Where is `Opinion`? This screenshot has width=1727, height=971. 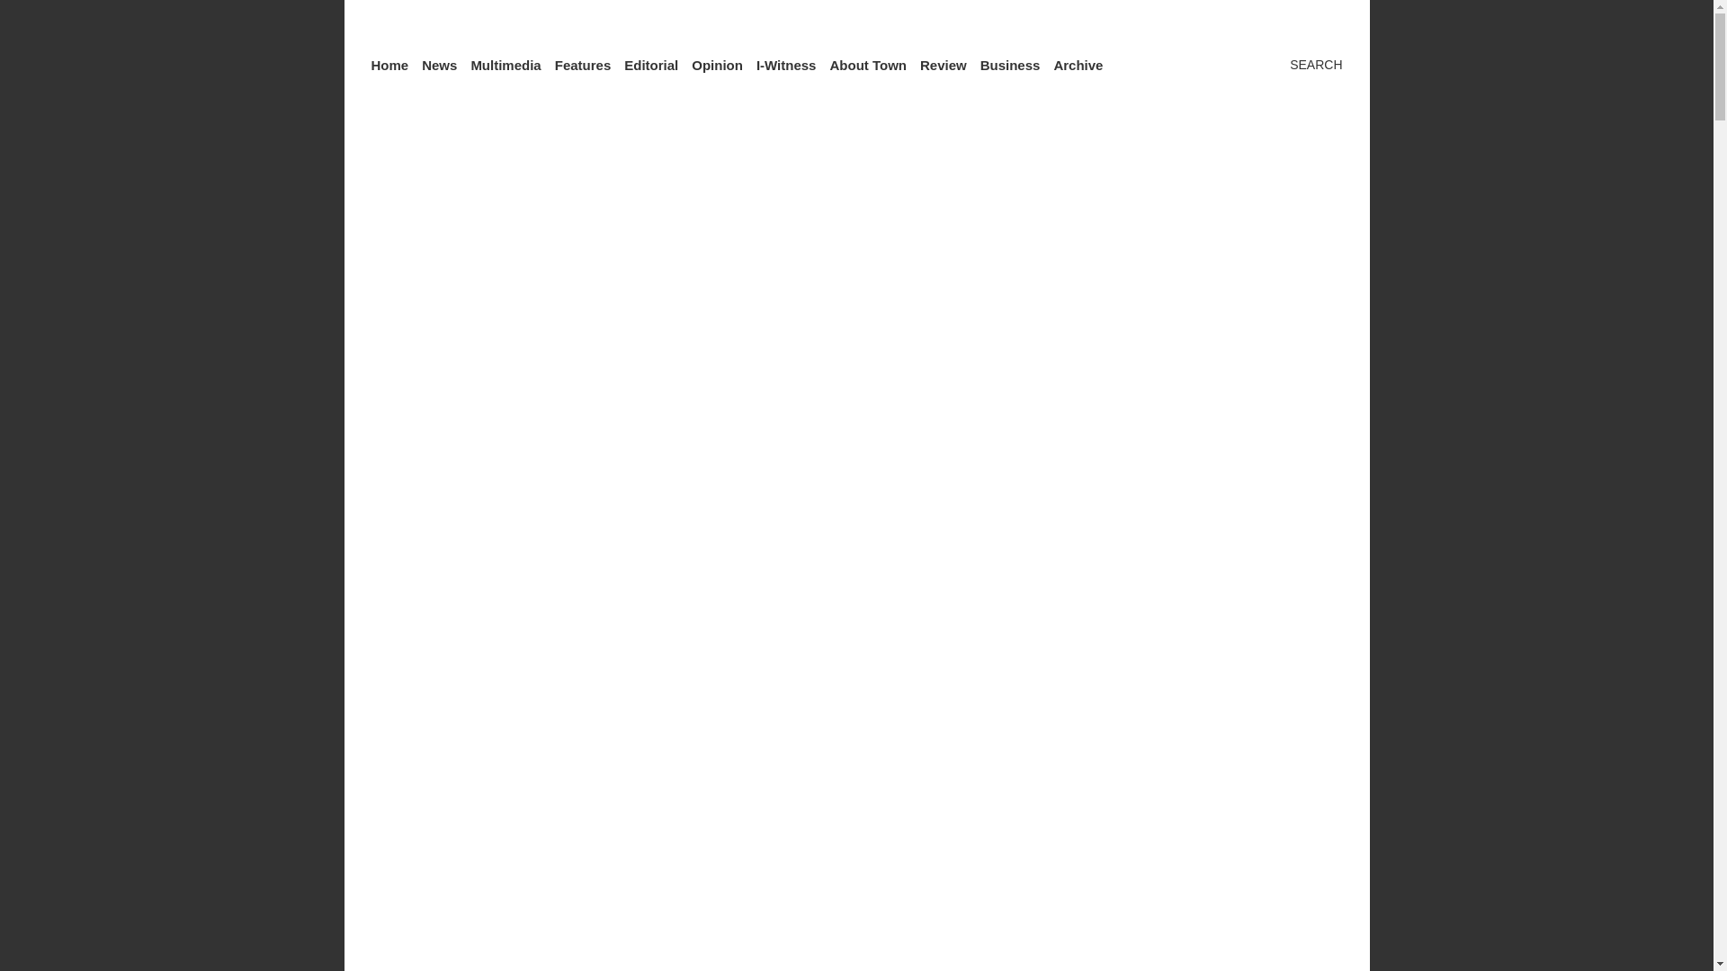 Opinion is located at coordinates (717, 65).